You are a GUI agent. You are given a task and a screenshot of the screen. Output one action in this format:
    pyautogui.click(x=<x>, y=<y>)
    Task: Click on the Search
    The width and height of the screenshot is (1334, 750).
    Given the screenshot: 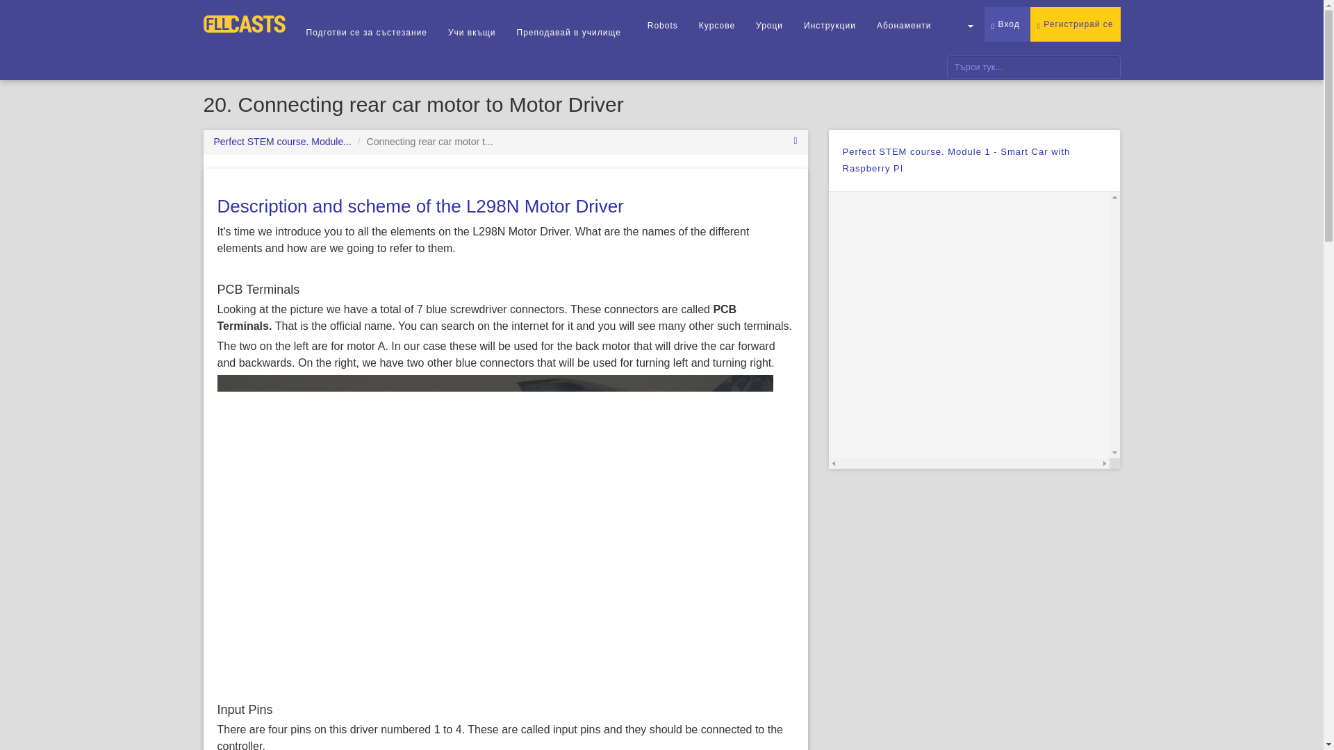 What is the action you would take?
    pyautogui.click(x=1112, y=67)
    